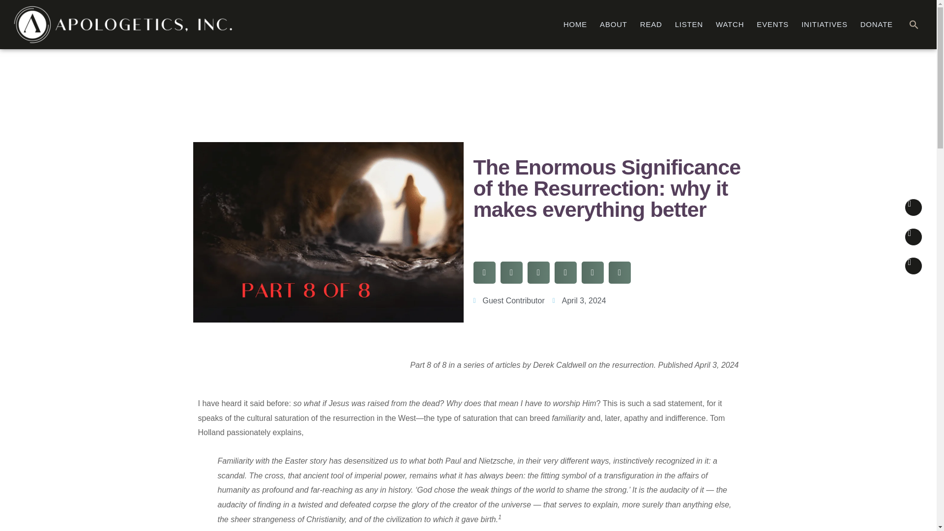 Image resolution: width=944 pixels, height=531 pixels. I want to click on DONATE, so click(877, 25).